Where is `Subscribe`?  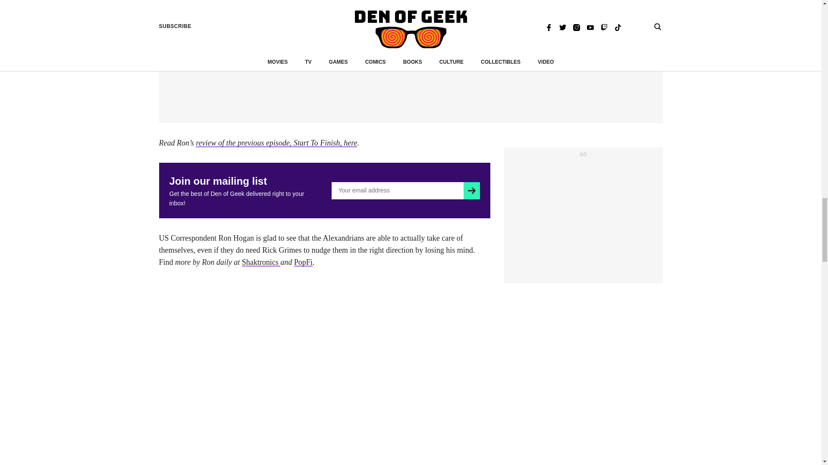 Subscribe is located at coordinates (471, 191).